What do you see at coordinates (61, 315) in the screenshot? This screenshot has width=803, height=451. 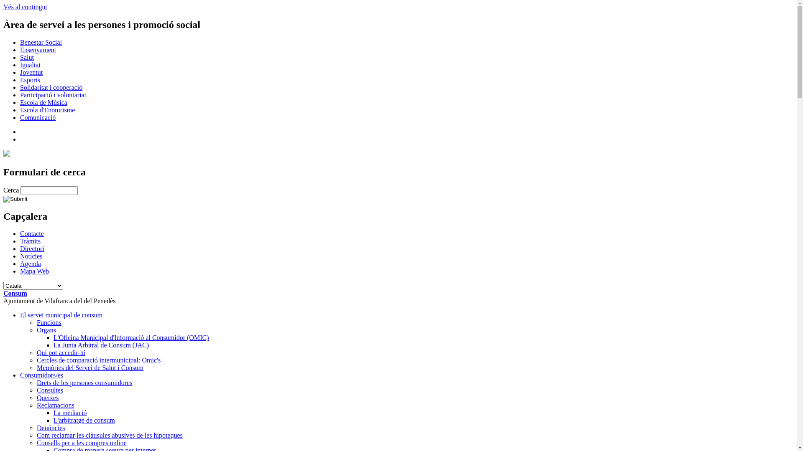 I see `El servei municipal de consum` at bounding box center [61, 315].